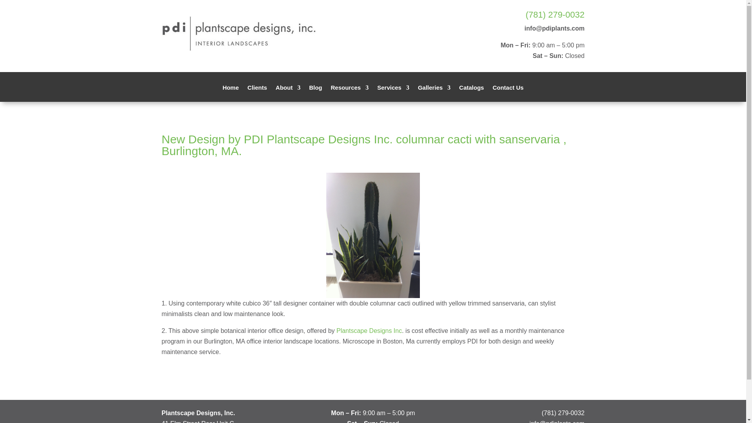  What do you see at coordinates (349, 93) in the screenshot?
I see `Resources` at bounding box center [349, 93].